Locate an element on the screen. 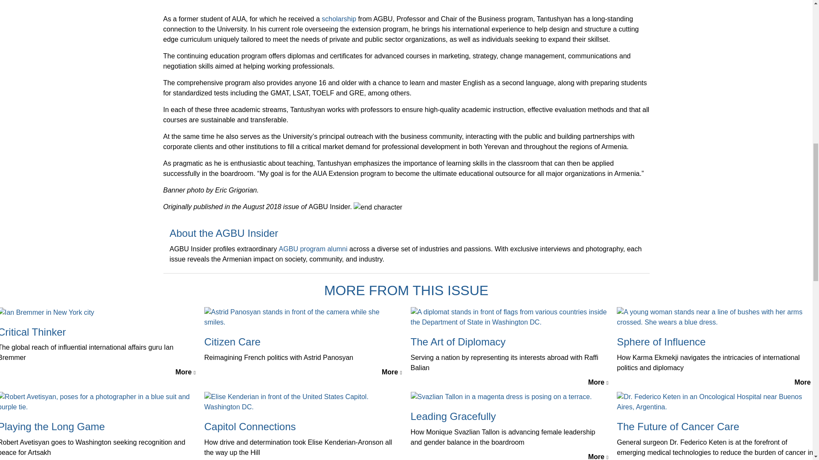 The width and height of the screenshot is (819, 460). Sphere of Influence is located at coordinates (716, 316).